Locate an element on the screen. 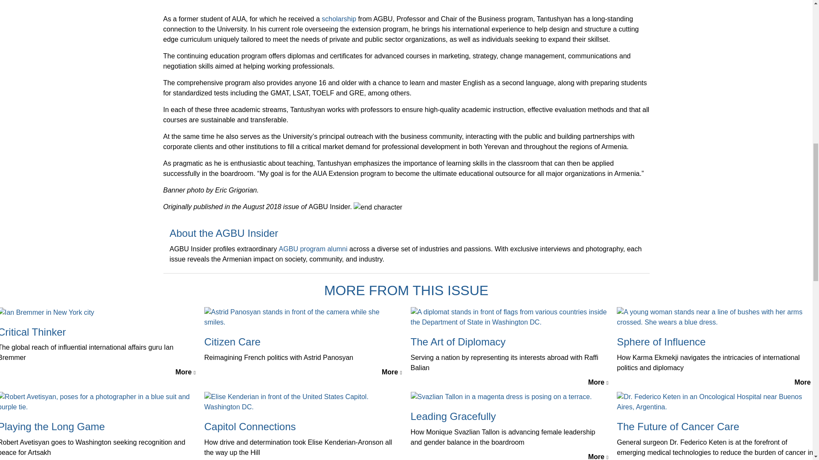 The width and height of the screenshot is (819, 460). Sphere of Influence is located at coordinates (716, 316).